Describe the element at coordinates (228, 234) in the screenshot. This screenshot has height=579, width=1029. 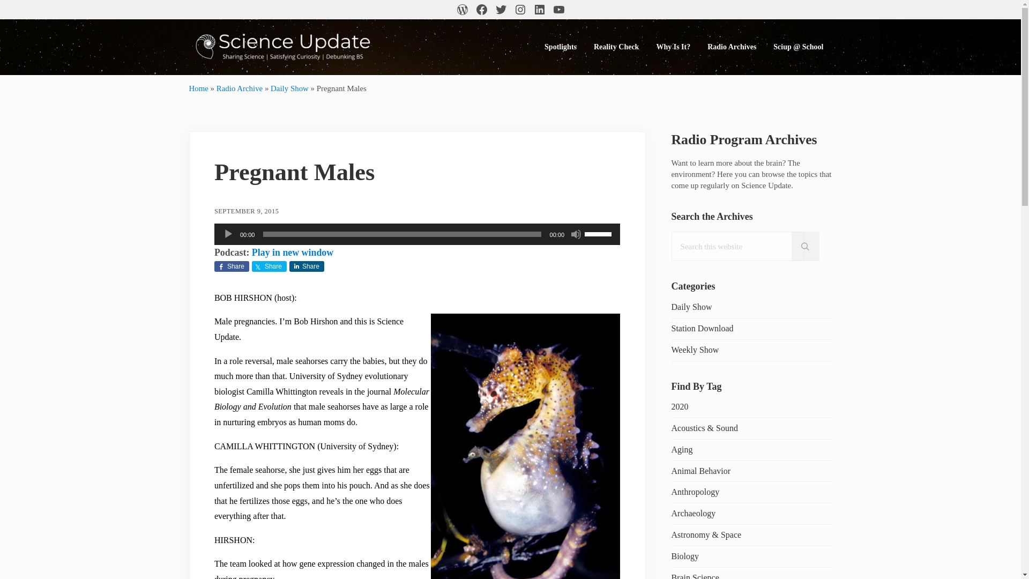
I see `Play` at that location.